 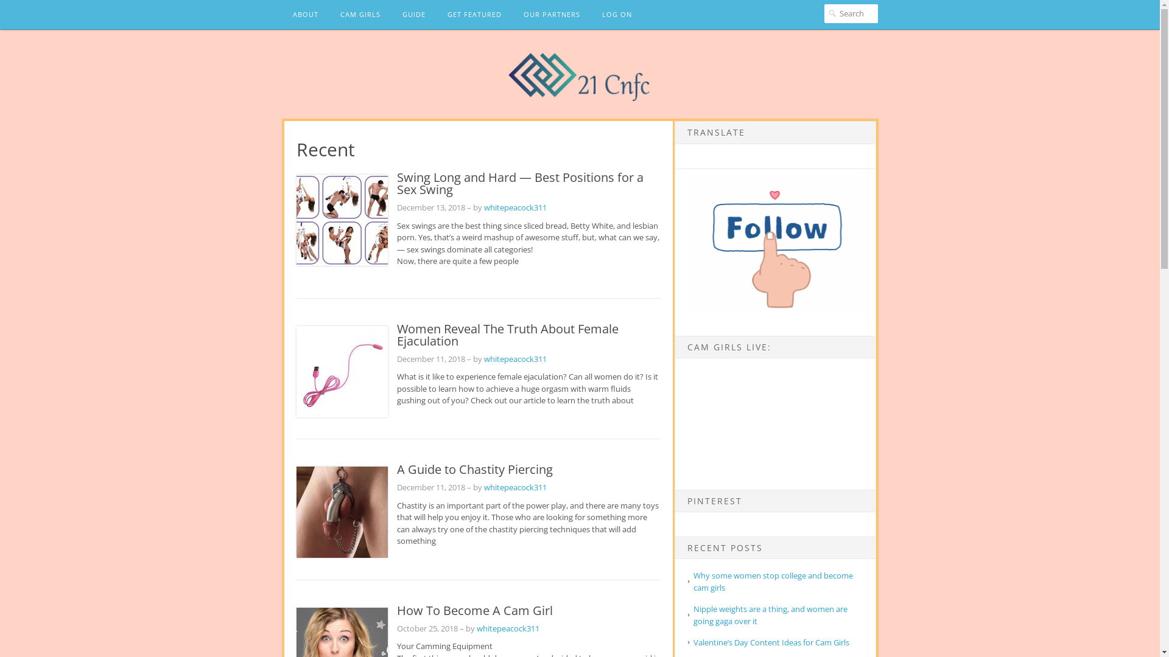 What do you see at coordinates (515, 207) in the screenshot?
I see `whitepeacock311` at bounding box center [515, 207].